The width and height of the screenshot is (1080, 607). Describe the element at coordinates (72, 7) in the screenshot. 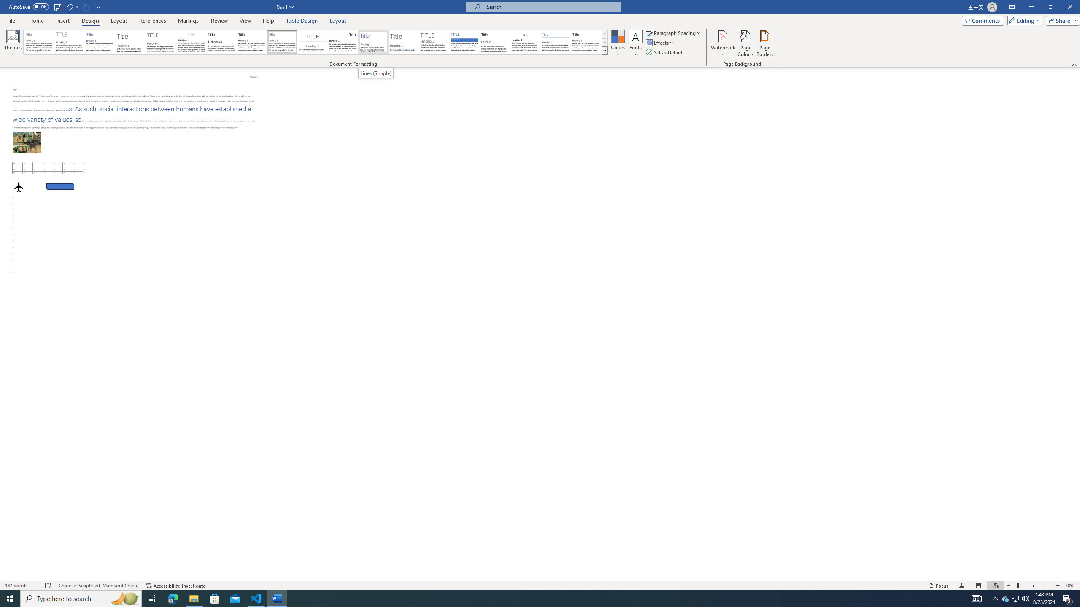

I see `Undo Apply Quick Style Set` at that location.